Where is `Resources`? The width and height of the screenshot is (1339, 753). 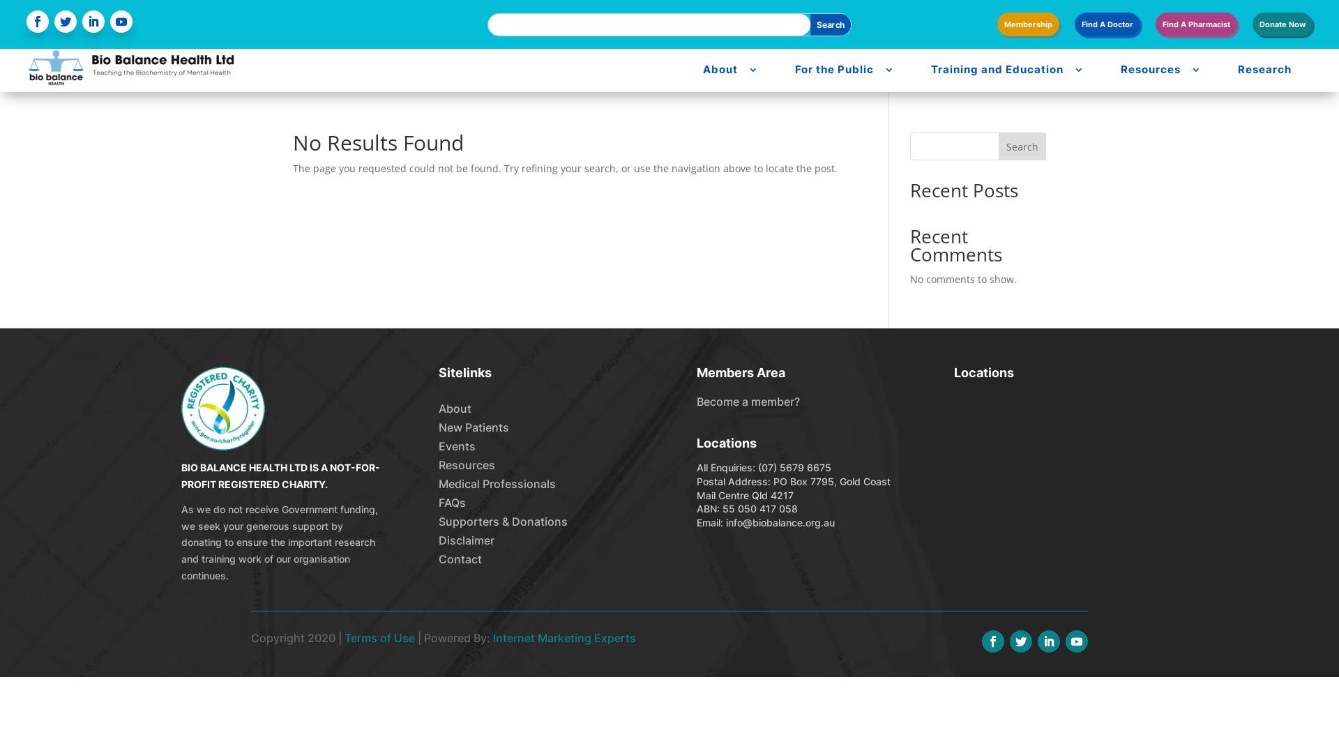 Resources is located at coordinates (467, 465).